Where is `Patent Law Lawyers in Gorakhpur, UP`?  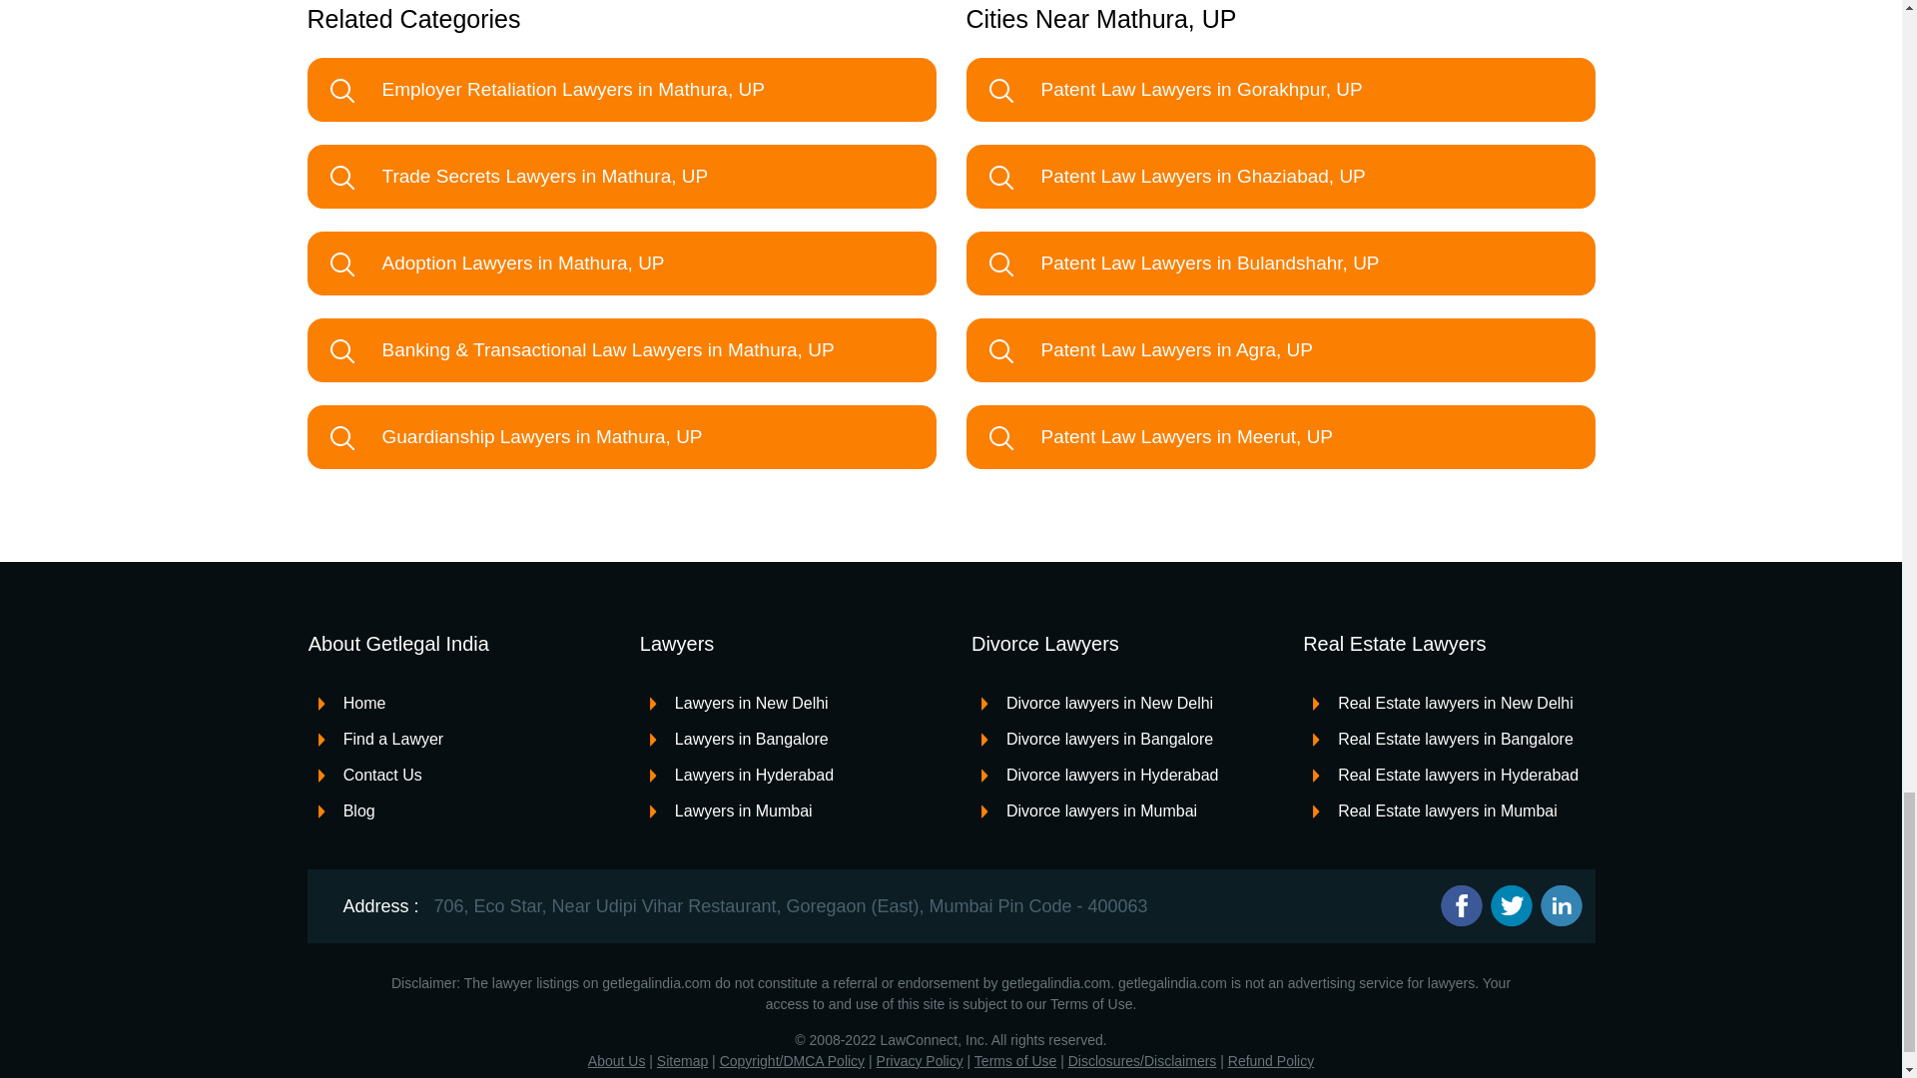
Patent Law Lawyers in Gorakhpur, UP is located at coordinates (1280, 90).